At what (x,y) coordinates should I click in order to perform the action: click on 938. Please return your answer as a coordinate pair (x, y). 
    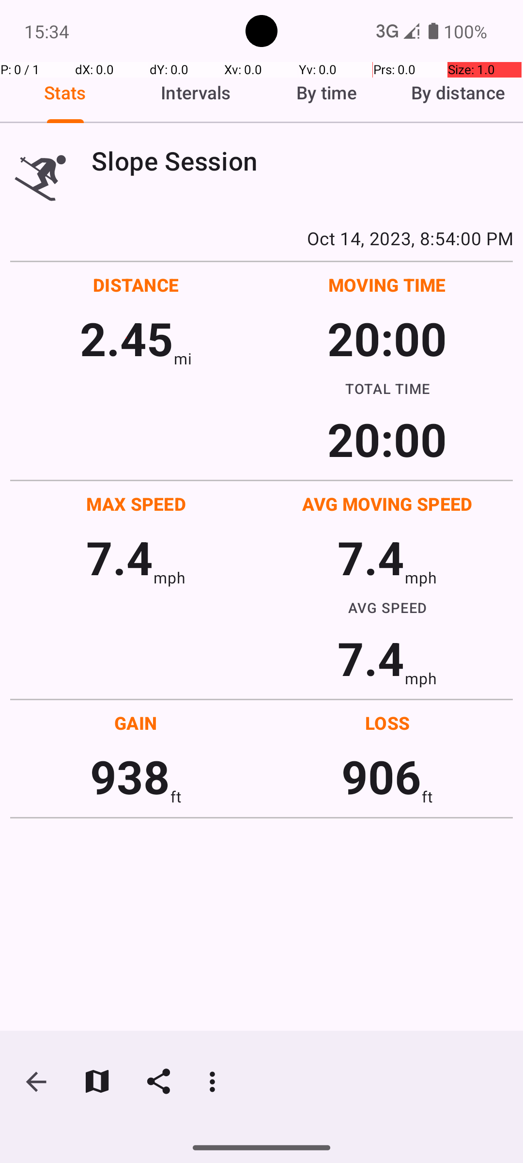
    Looking at the image, I should click on (130, 776).